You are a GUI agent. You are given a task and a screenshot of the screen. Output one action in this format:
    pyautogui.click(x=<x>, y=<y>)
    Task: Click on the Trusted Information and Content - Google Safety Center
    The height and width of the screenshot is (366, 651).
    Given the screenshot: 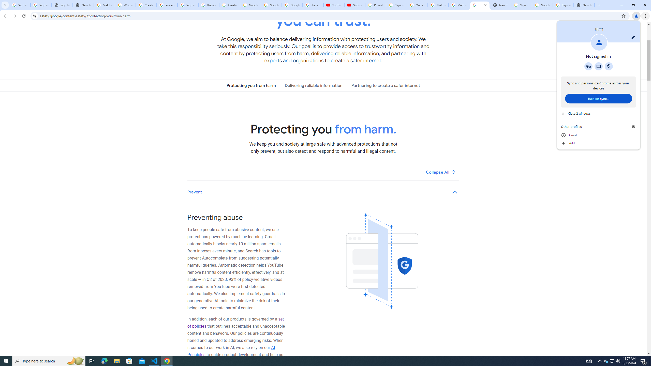 What is the action you would take?
    pyautogui.click(x=522, y=5)
    